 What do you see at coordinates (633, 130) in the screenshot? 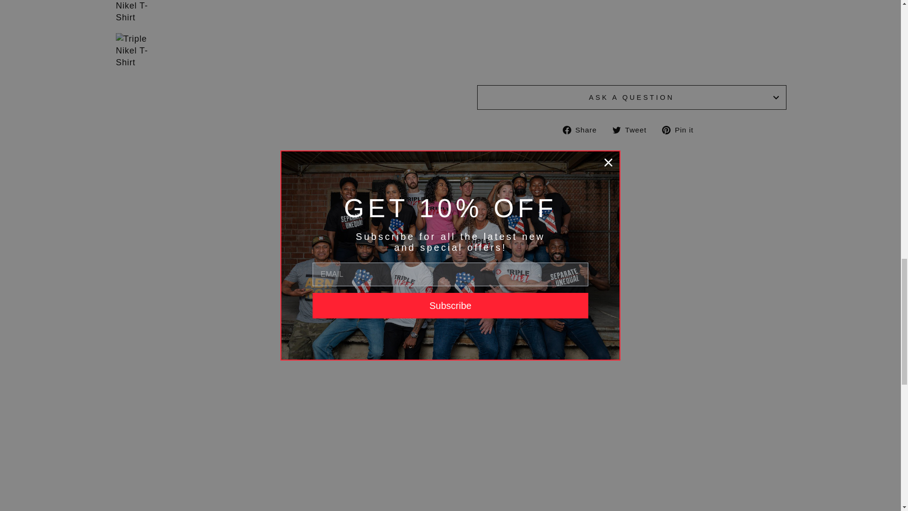
I see `Tweet on Twitter` at bounding box center [633, 130].